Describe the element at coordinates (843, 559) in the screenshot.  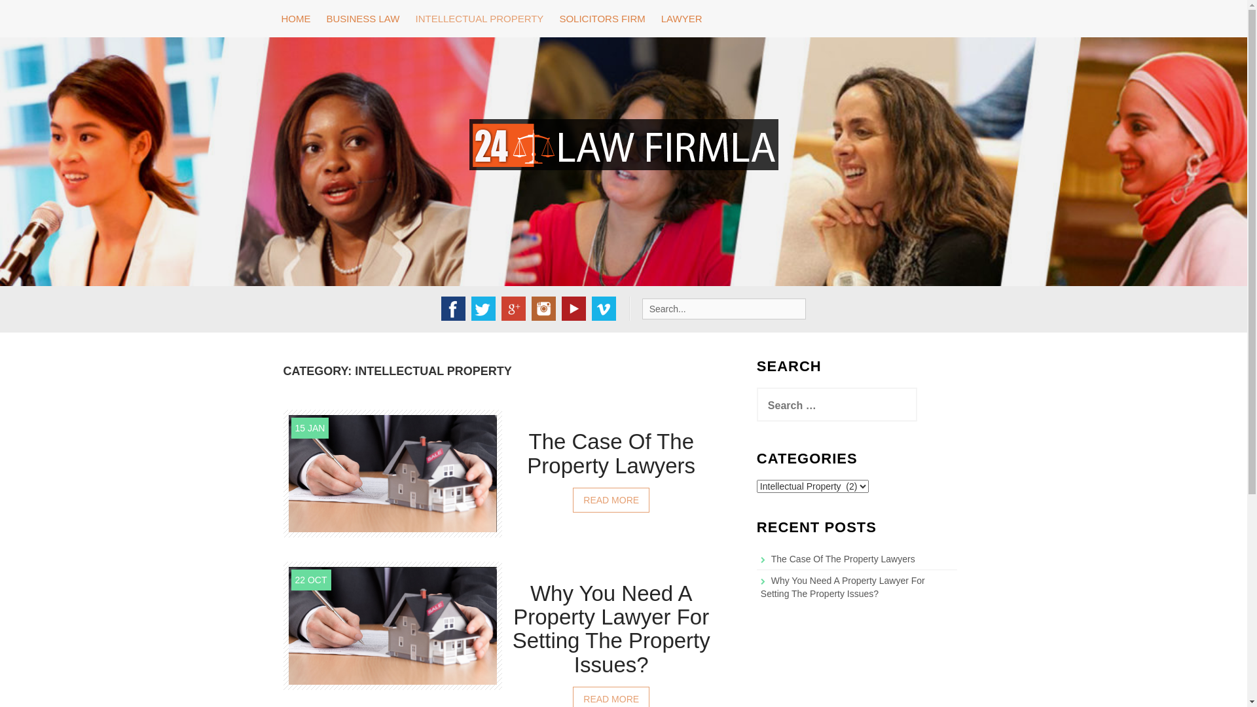
I see `The Case Of The Property Lawyers` at that location.